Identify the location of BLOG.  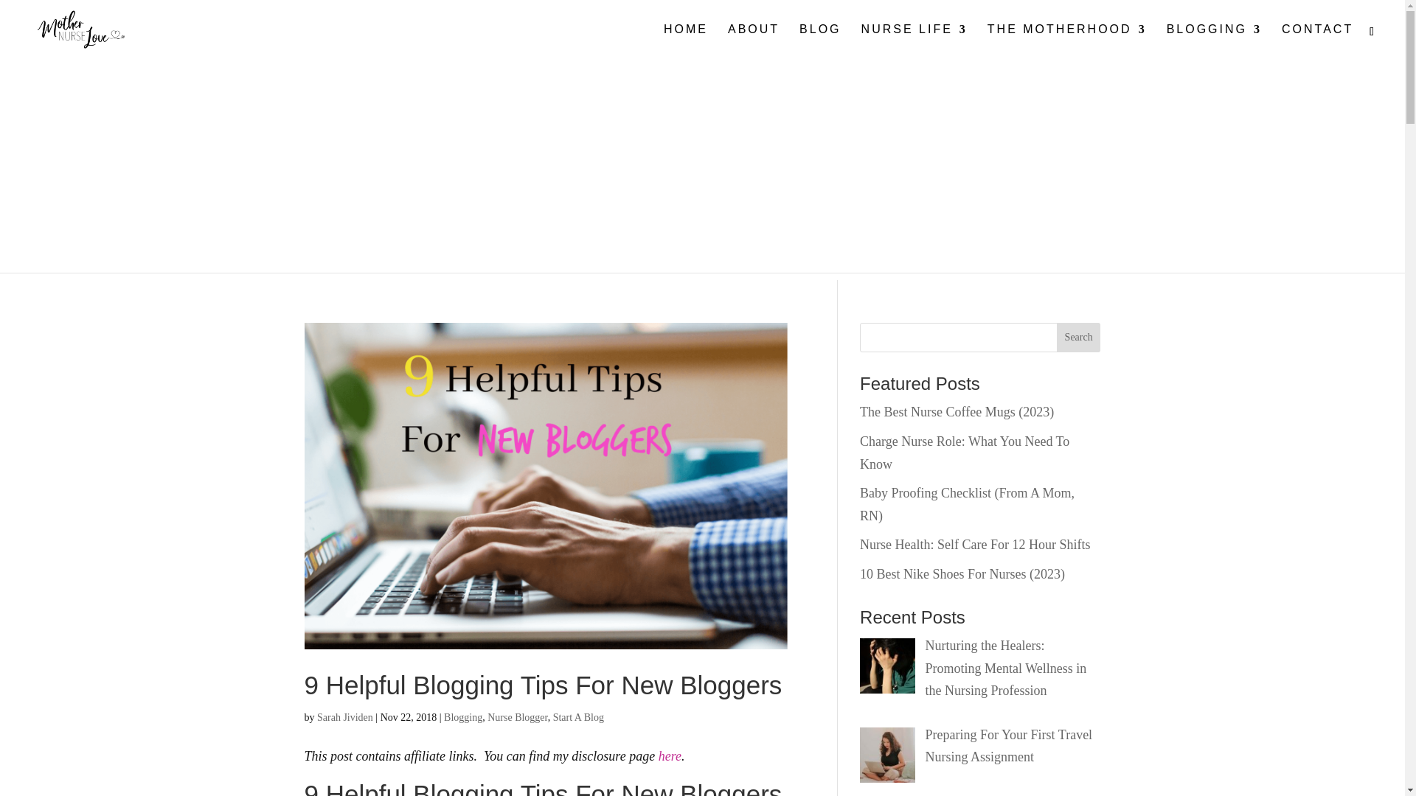
(820, 41).